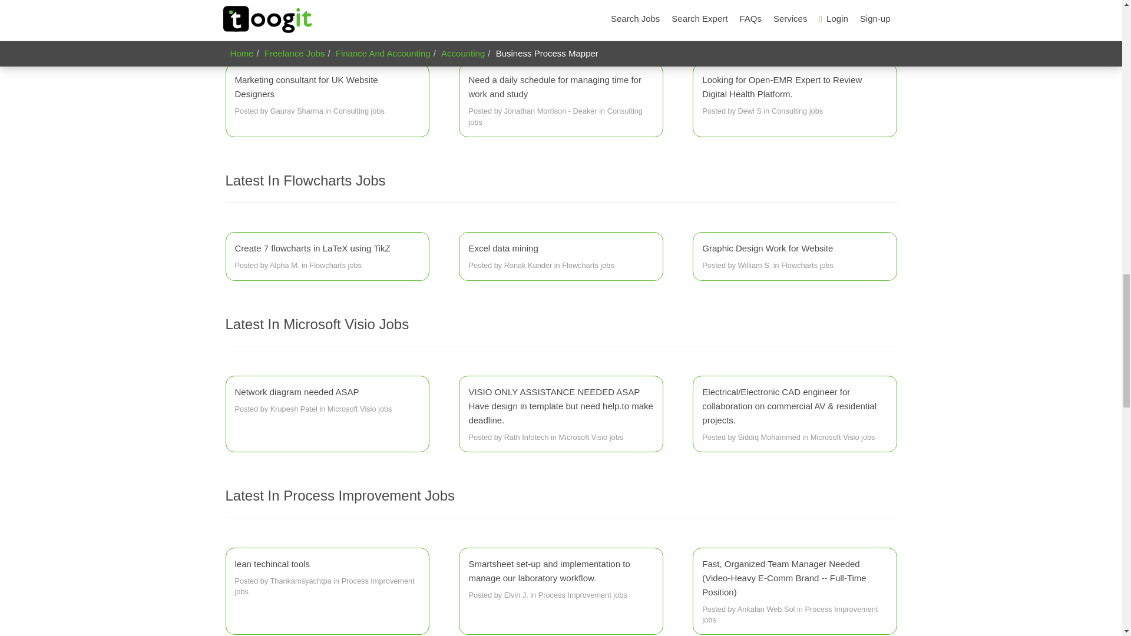  Describe the element at coordinates (326, 257) in the screenshot. I see `In Flowcharts: Create 7 flowcharts in LaTeX using TikZ` at that location.